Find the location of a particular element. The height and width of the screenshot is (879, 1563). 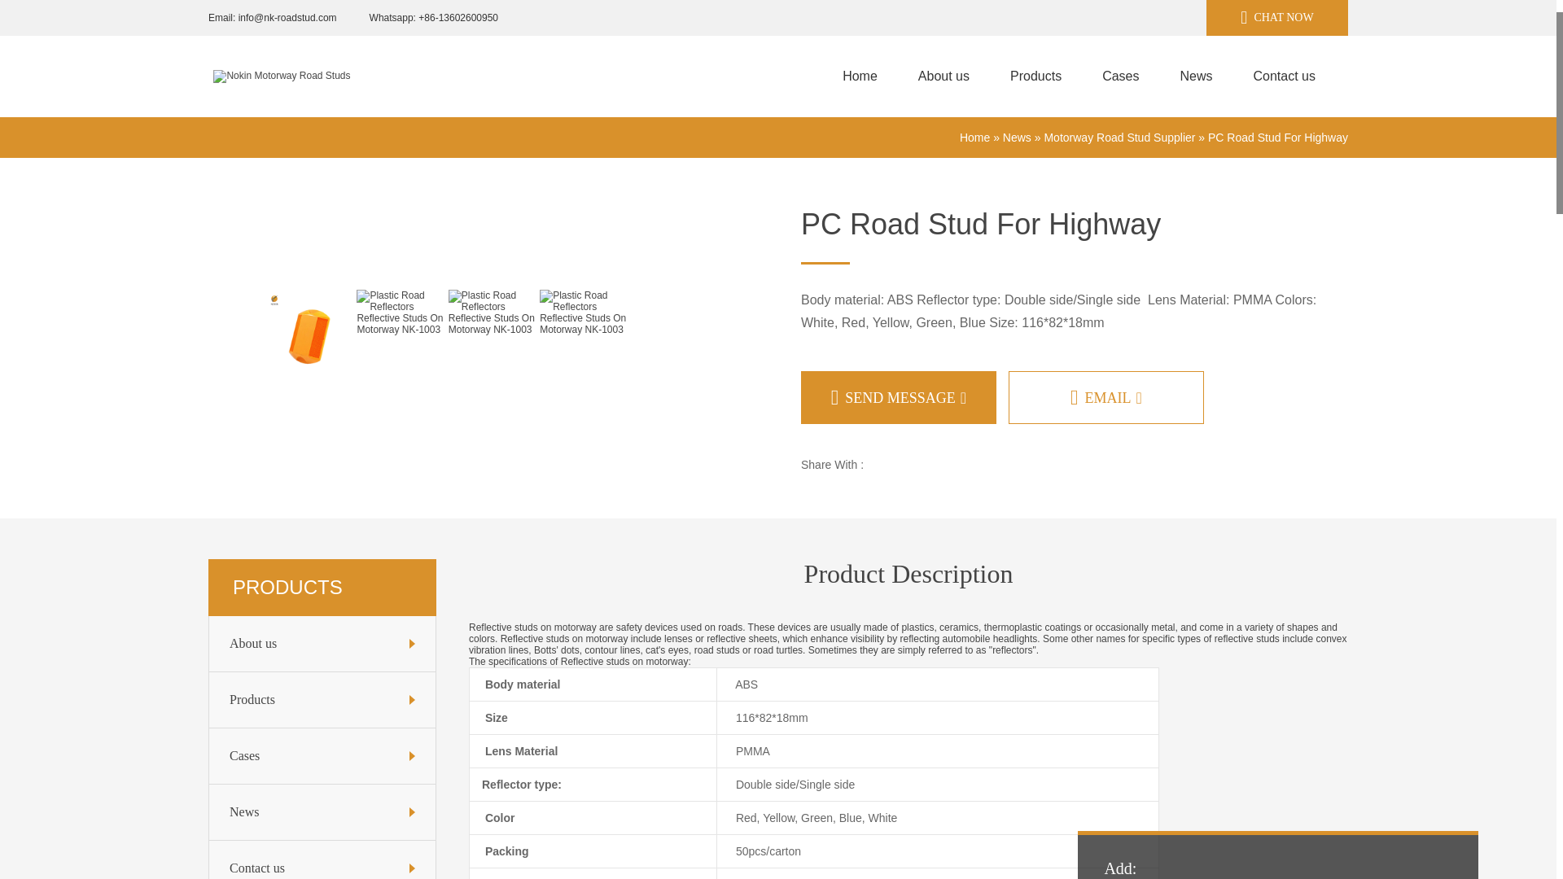

Products is located at coordinates (322, 700).